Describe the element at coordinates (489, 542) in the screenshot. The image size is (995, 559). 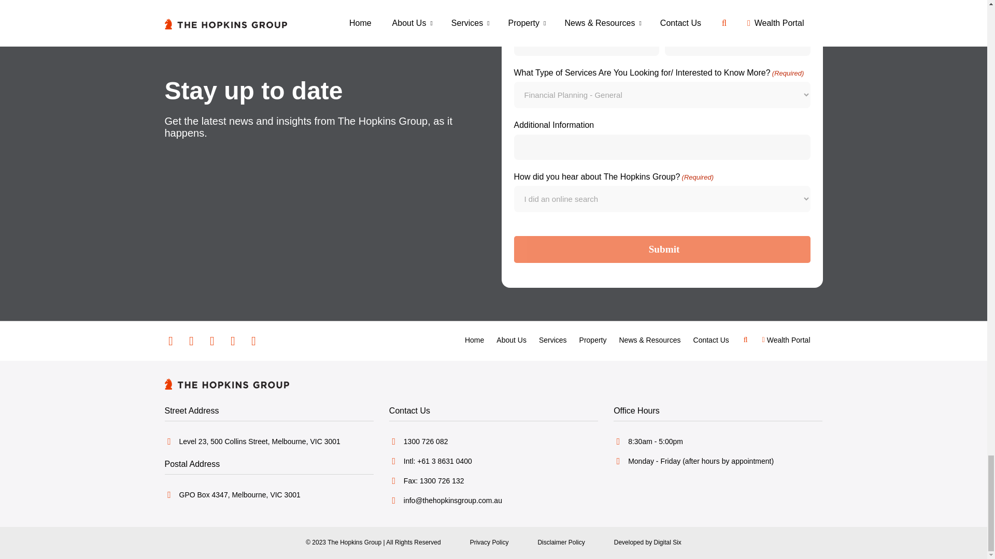
I see `Privacy Policy` at that location.